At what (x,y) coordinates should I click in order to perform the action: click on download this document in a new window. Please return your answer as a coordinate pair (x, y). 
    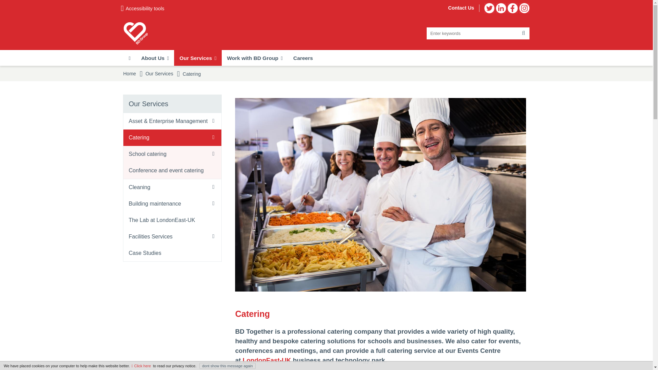
    Looking at the image, I should click on (141, 366).